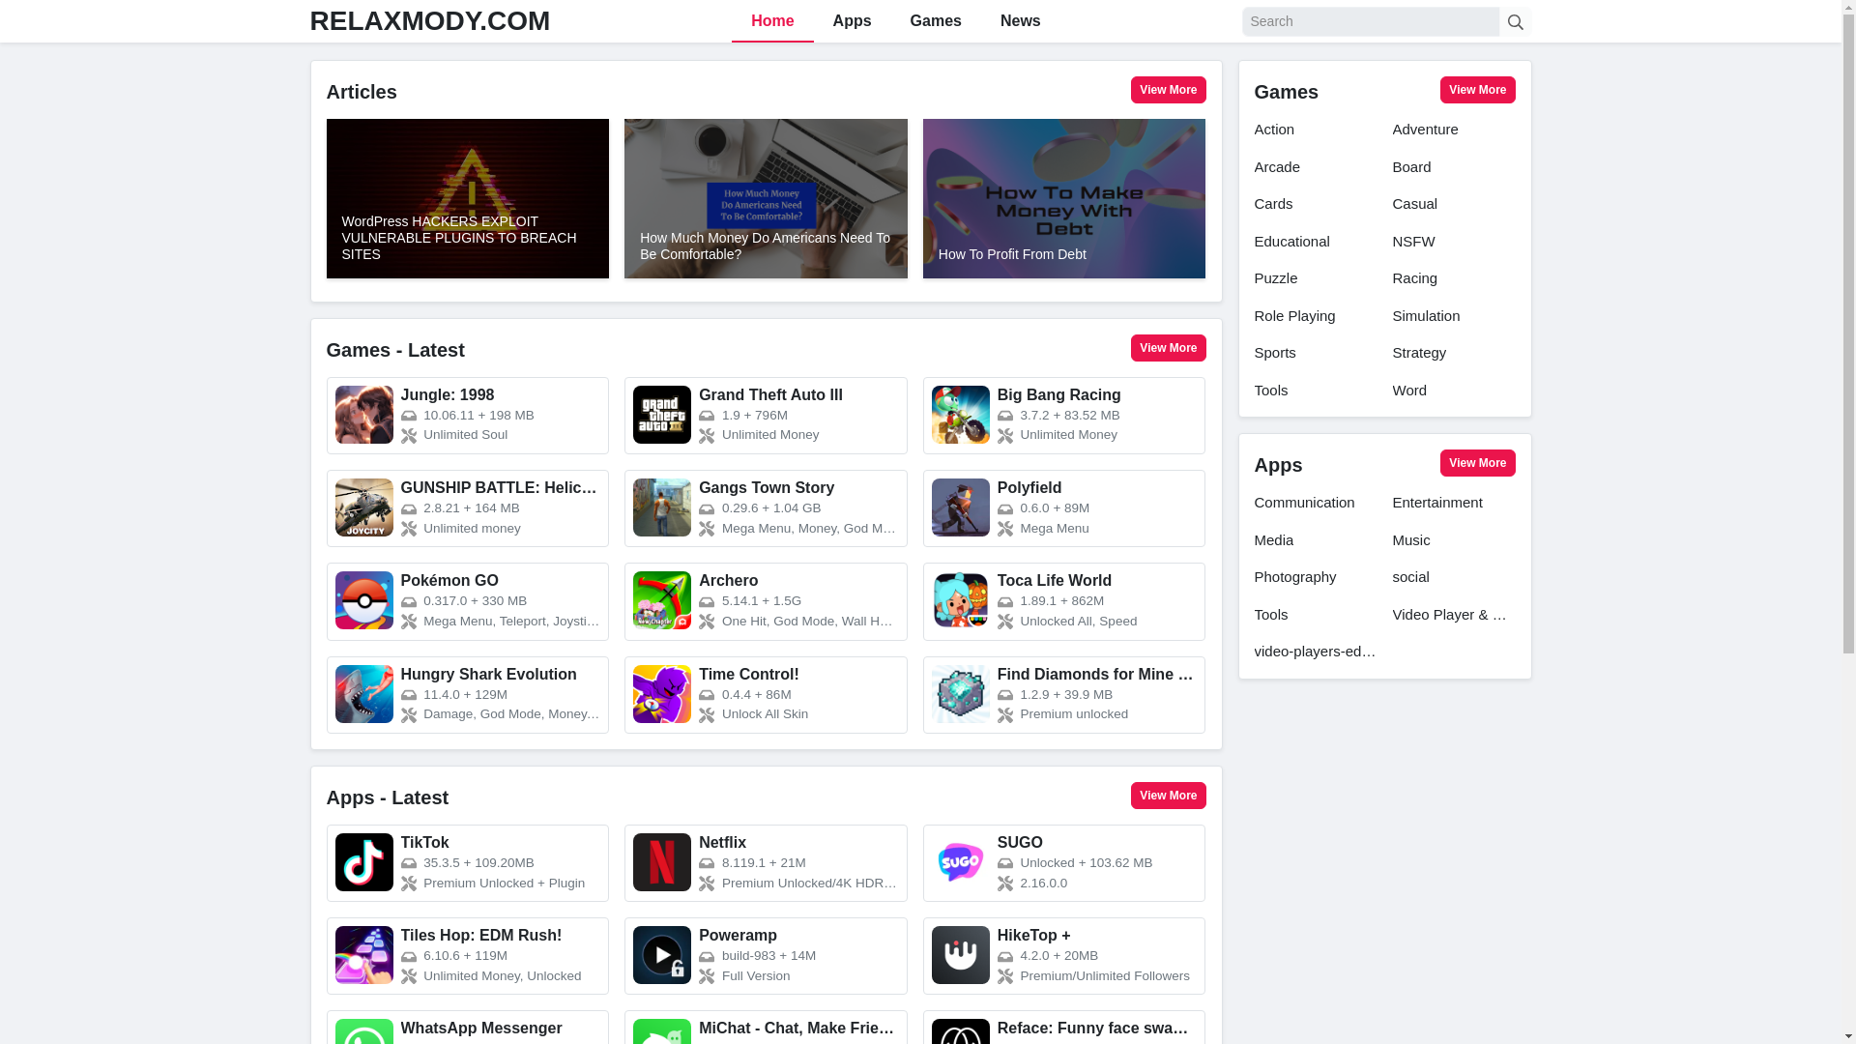 This screenshot has width=1856, height=1044. I want to click on Home, so click(771, 21).